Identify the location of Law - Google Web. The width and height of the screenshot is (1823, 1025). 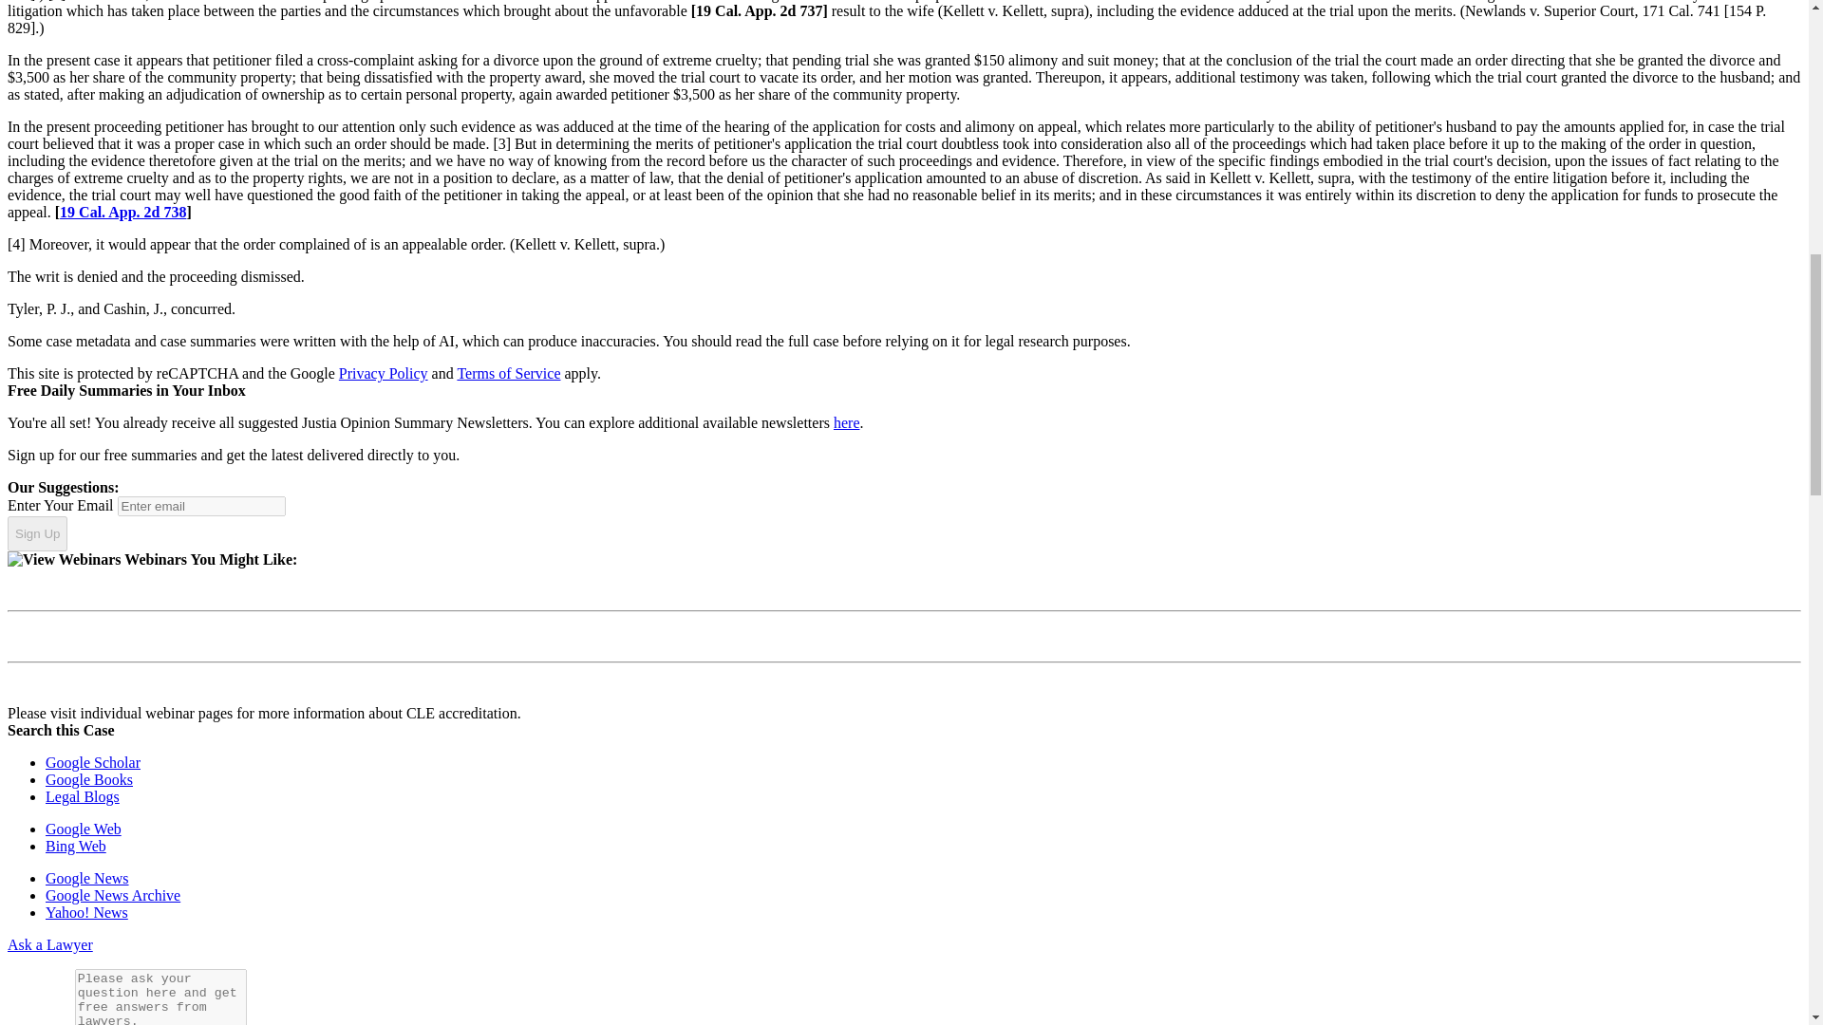
(84, 829).